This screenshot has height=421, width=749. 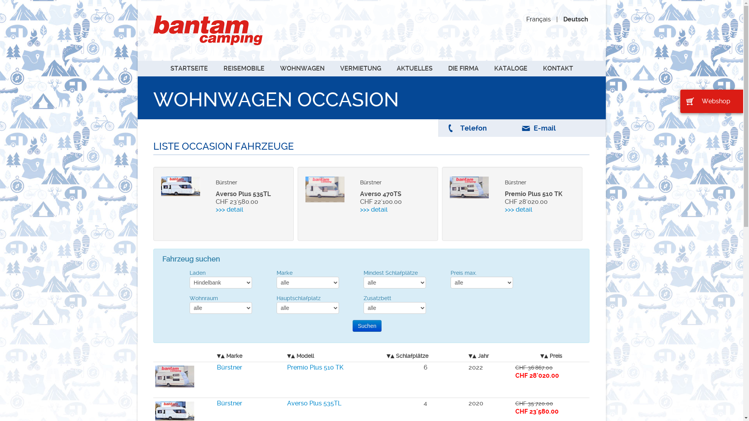 What do you see at coordinates (558, 69) in the screenshot?
I see `KONTAKT` at bounding box center [558, 69].